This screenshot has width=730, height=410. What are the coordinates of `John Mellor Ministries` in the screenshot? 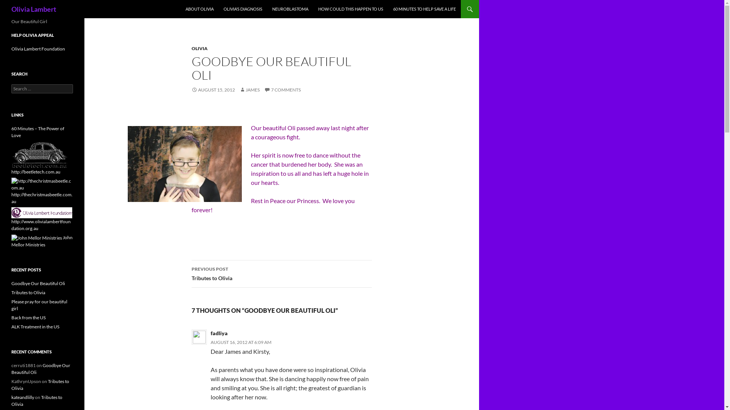 It's located at (42, 241).